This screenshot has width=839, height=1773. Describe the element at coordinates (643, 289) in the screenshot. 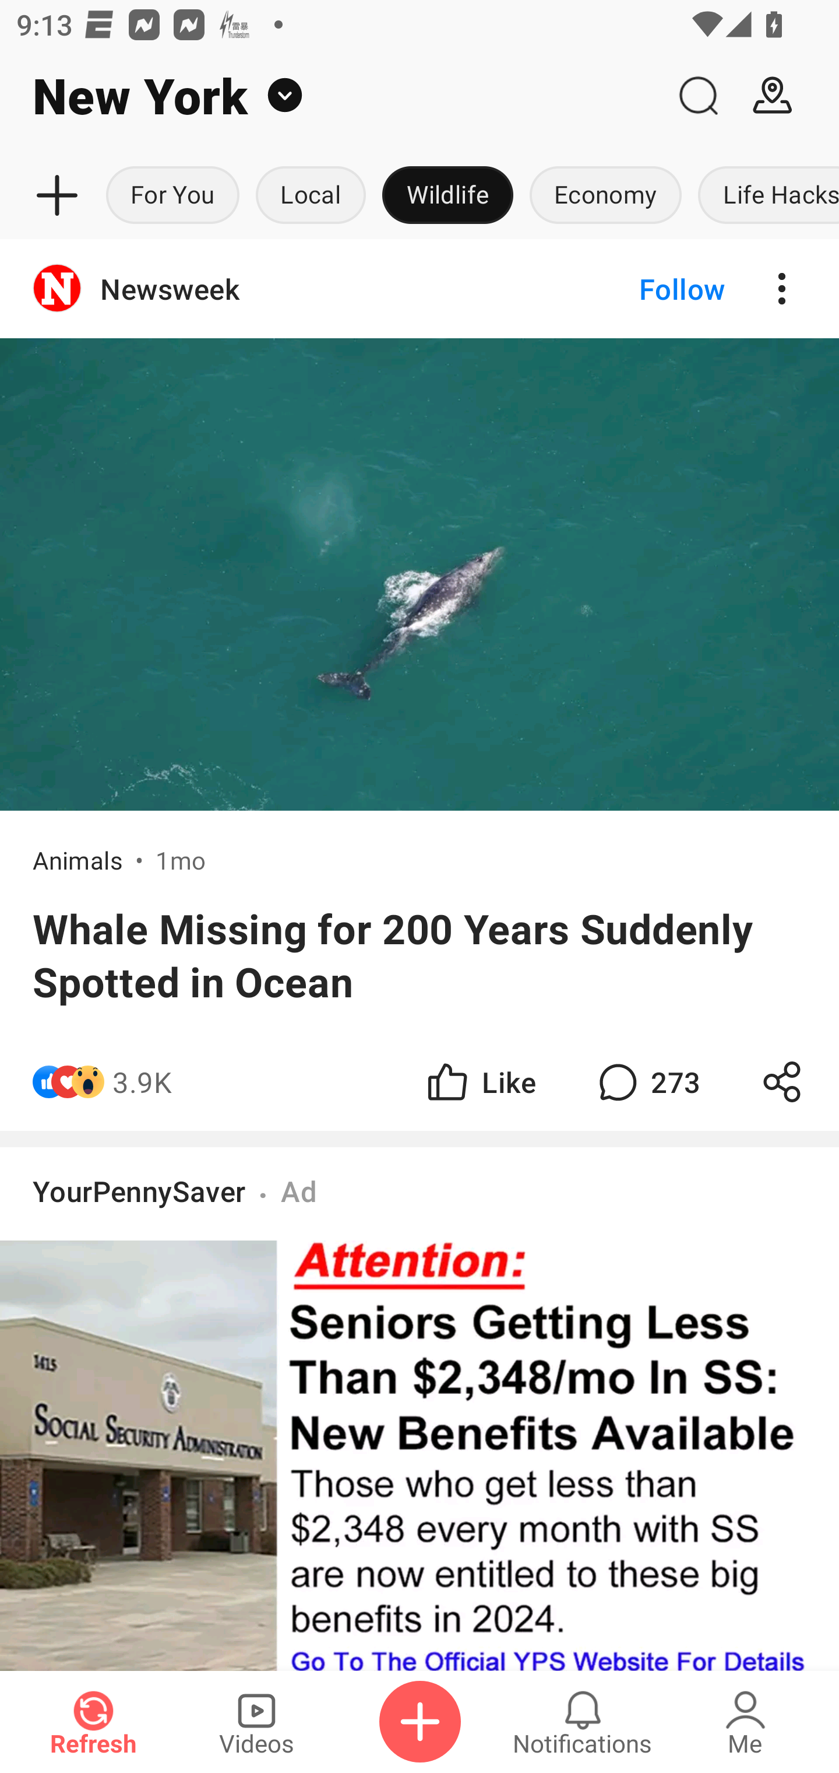

I see `Follow` at that location.